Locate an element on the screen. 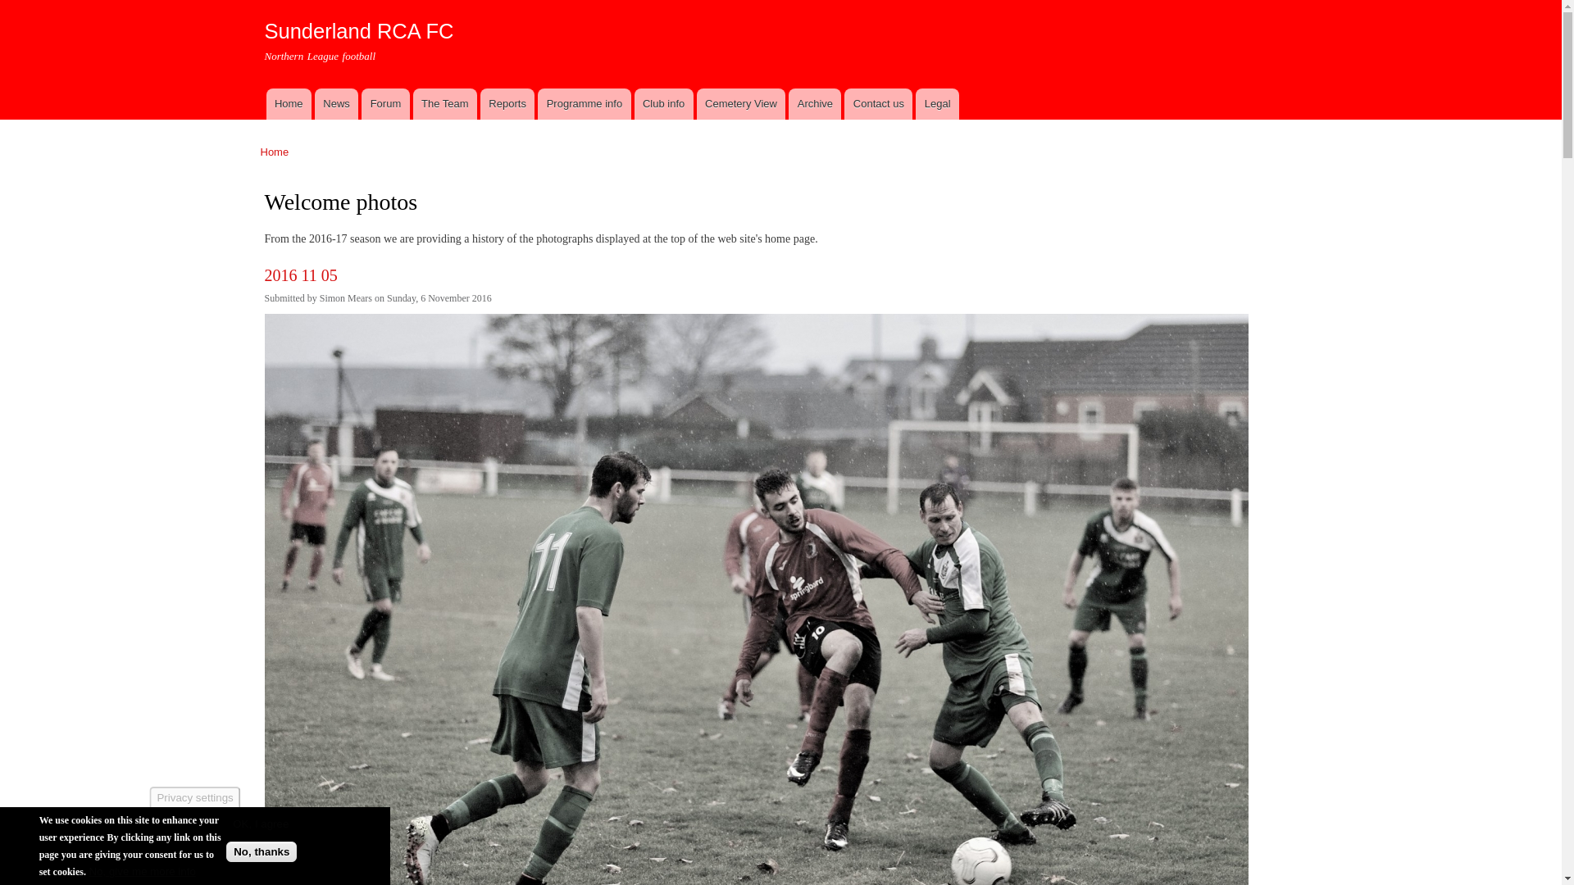 The height and width of the screenshot is (885, 1574). Reports is located at coordinates (507, 103).